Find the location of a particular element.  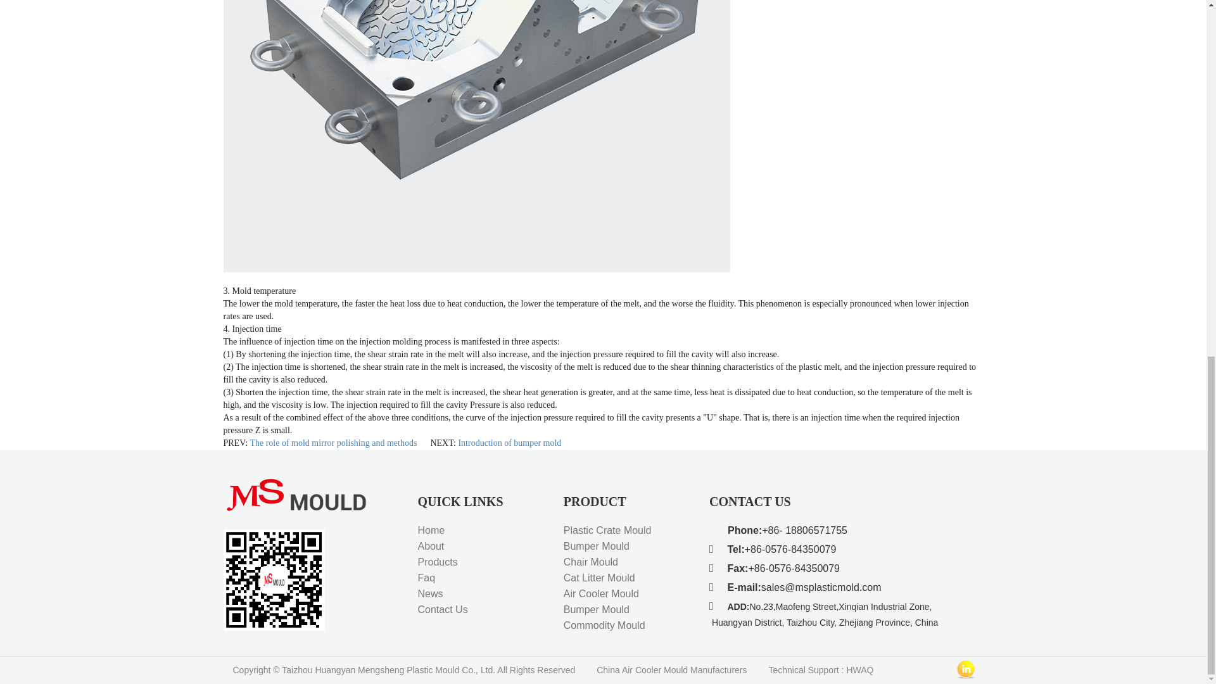

Products is located at coordinates (438, 562).